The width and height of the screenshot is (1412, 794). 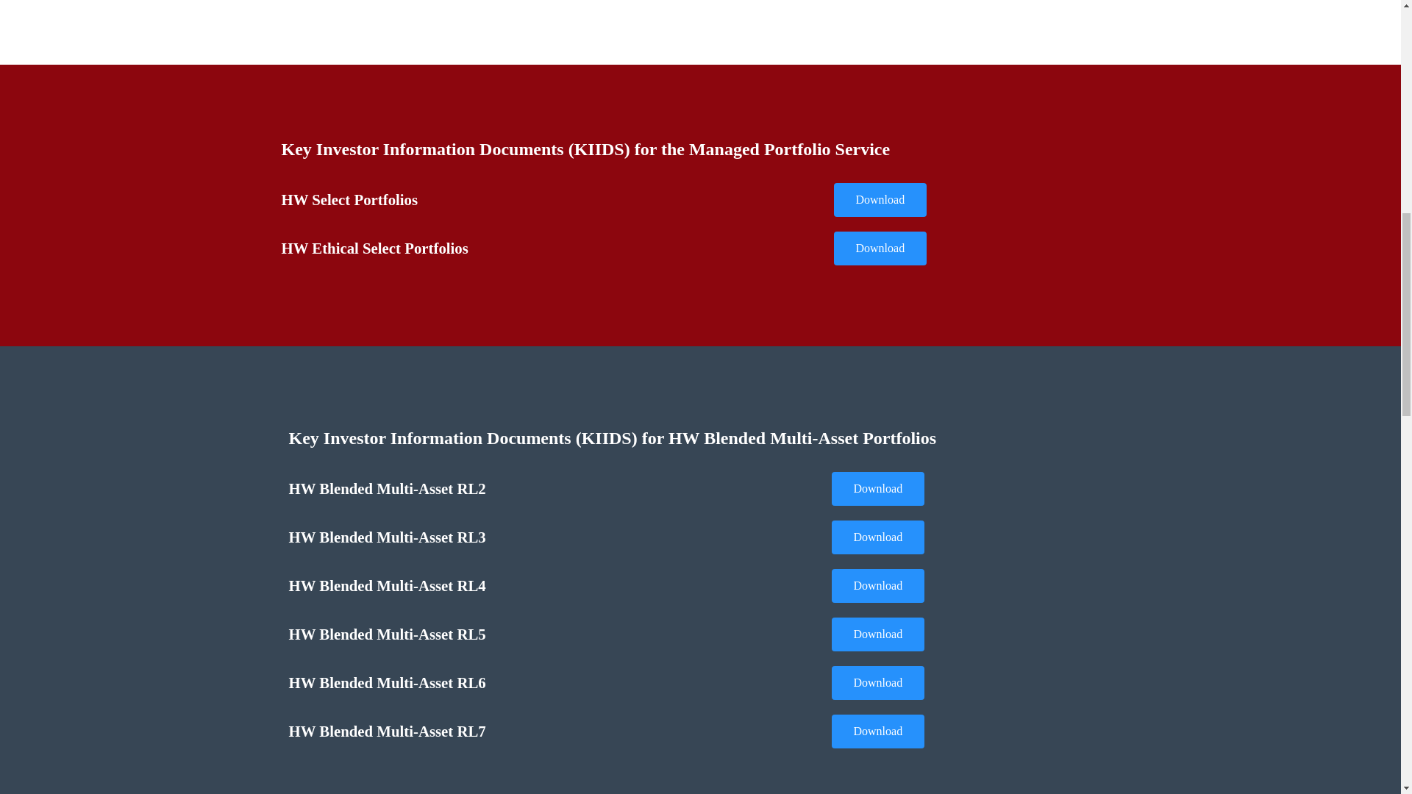 I want to click on Download, so click(x=881, y=200).